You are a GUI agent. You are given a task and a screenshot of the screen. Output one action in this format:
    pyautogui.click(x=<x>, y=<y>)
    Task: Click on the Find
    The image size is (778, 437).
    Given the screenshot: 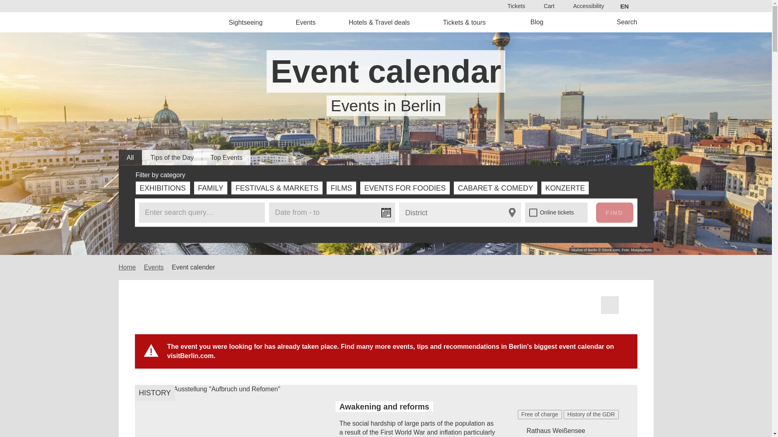 What is the action you would take?
    pyautogui.click(x=411, y=231)
    